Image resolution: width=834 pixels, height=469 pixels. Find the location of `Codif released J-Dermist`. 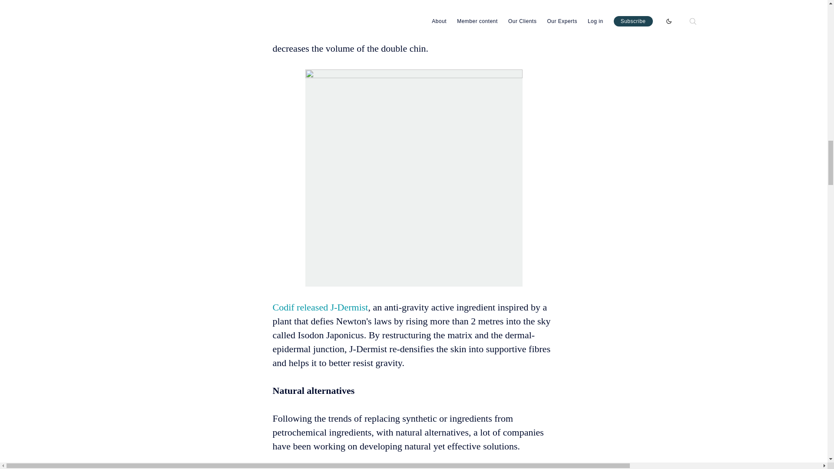

Codif released J-Dermist is located at coordinates (321, 307).